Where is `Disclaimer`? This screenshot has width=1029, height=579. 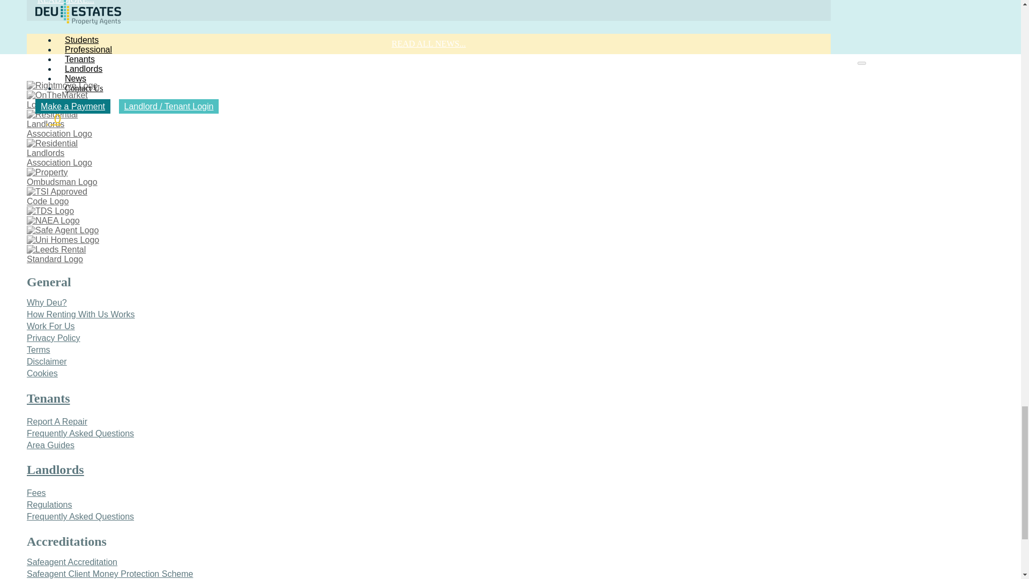
Disclaimer is located at coordinates (46, 361).